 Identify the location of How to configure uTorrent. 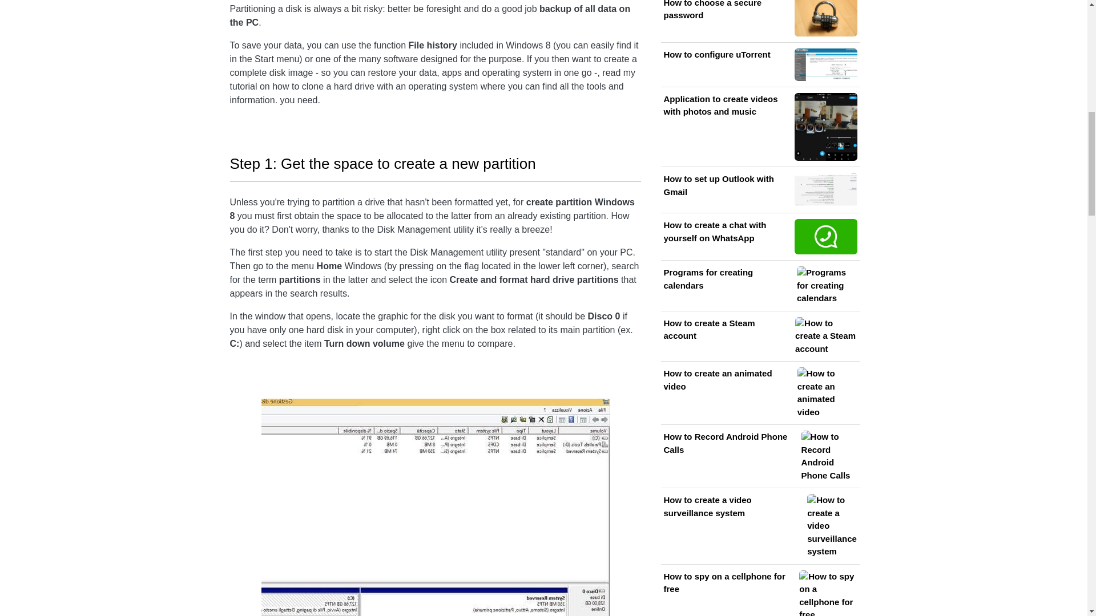
(760, 64).